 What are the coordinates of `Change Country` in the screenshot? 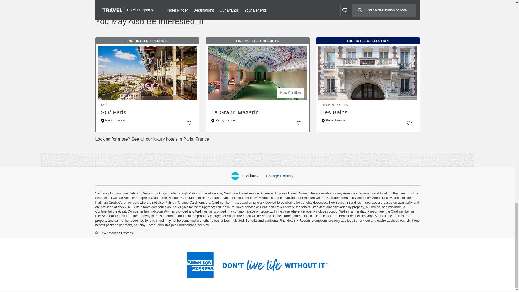 It's located at (280, 176).